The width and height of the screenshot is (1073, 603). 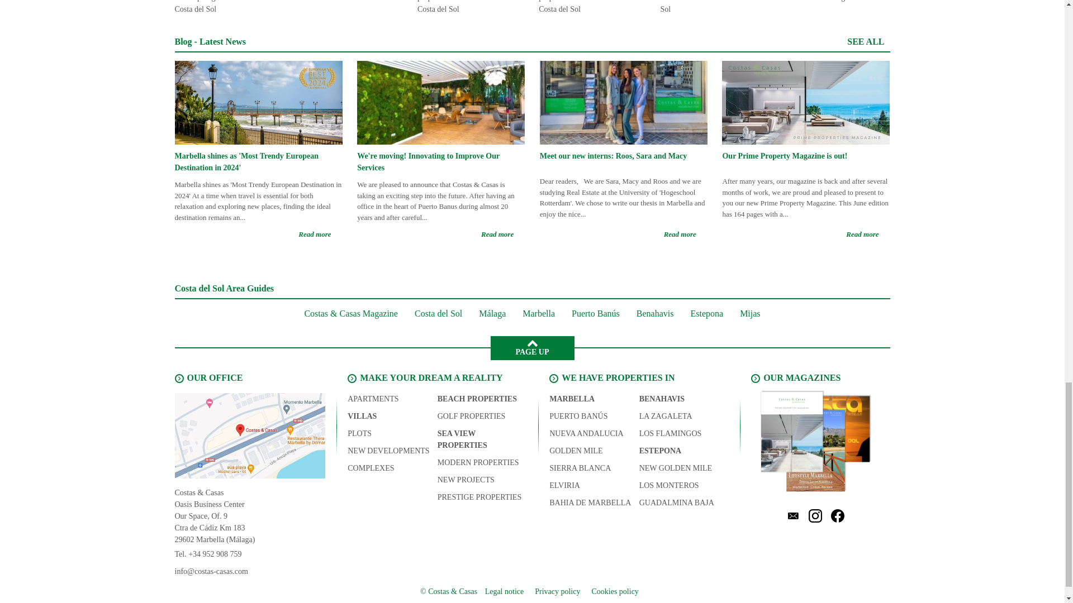 I want to click on Elviria villas and apartments, so click(x=564, y=485).